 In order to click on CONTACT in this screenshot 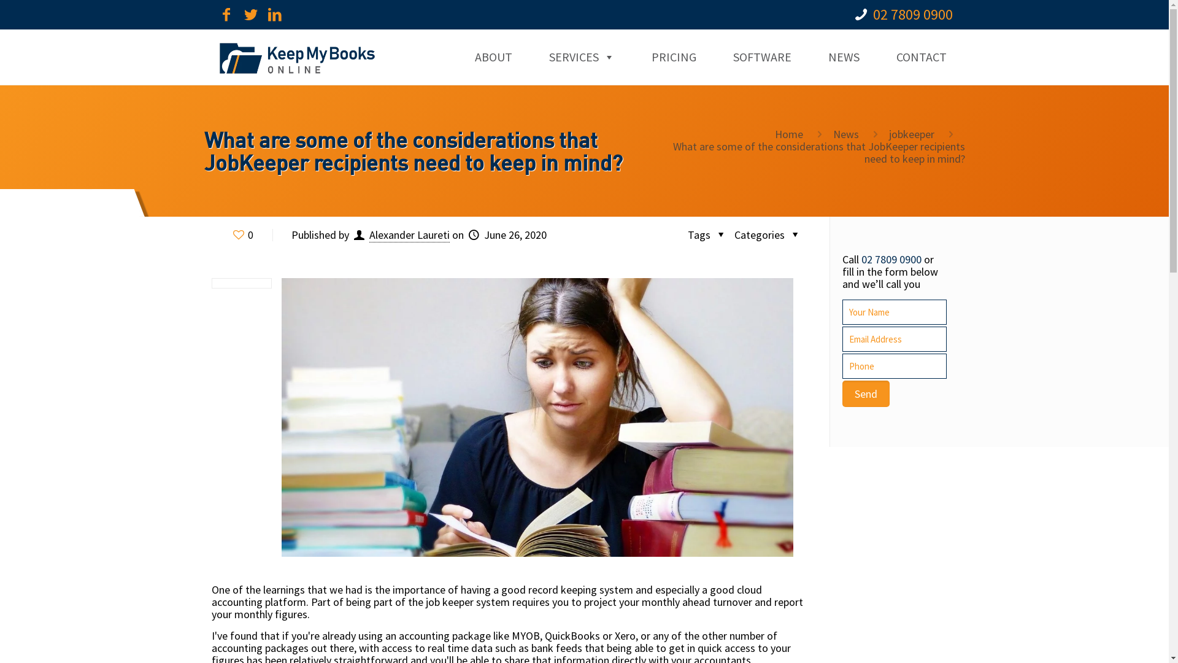, I will do `click(921, 57)`.